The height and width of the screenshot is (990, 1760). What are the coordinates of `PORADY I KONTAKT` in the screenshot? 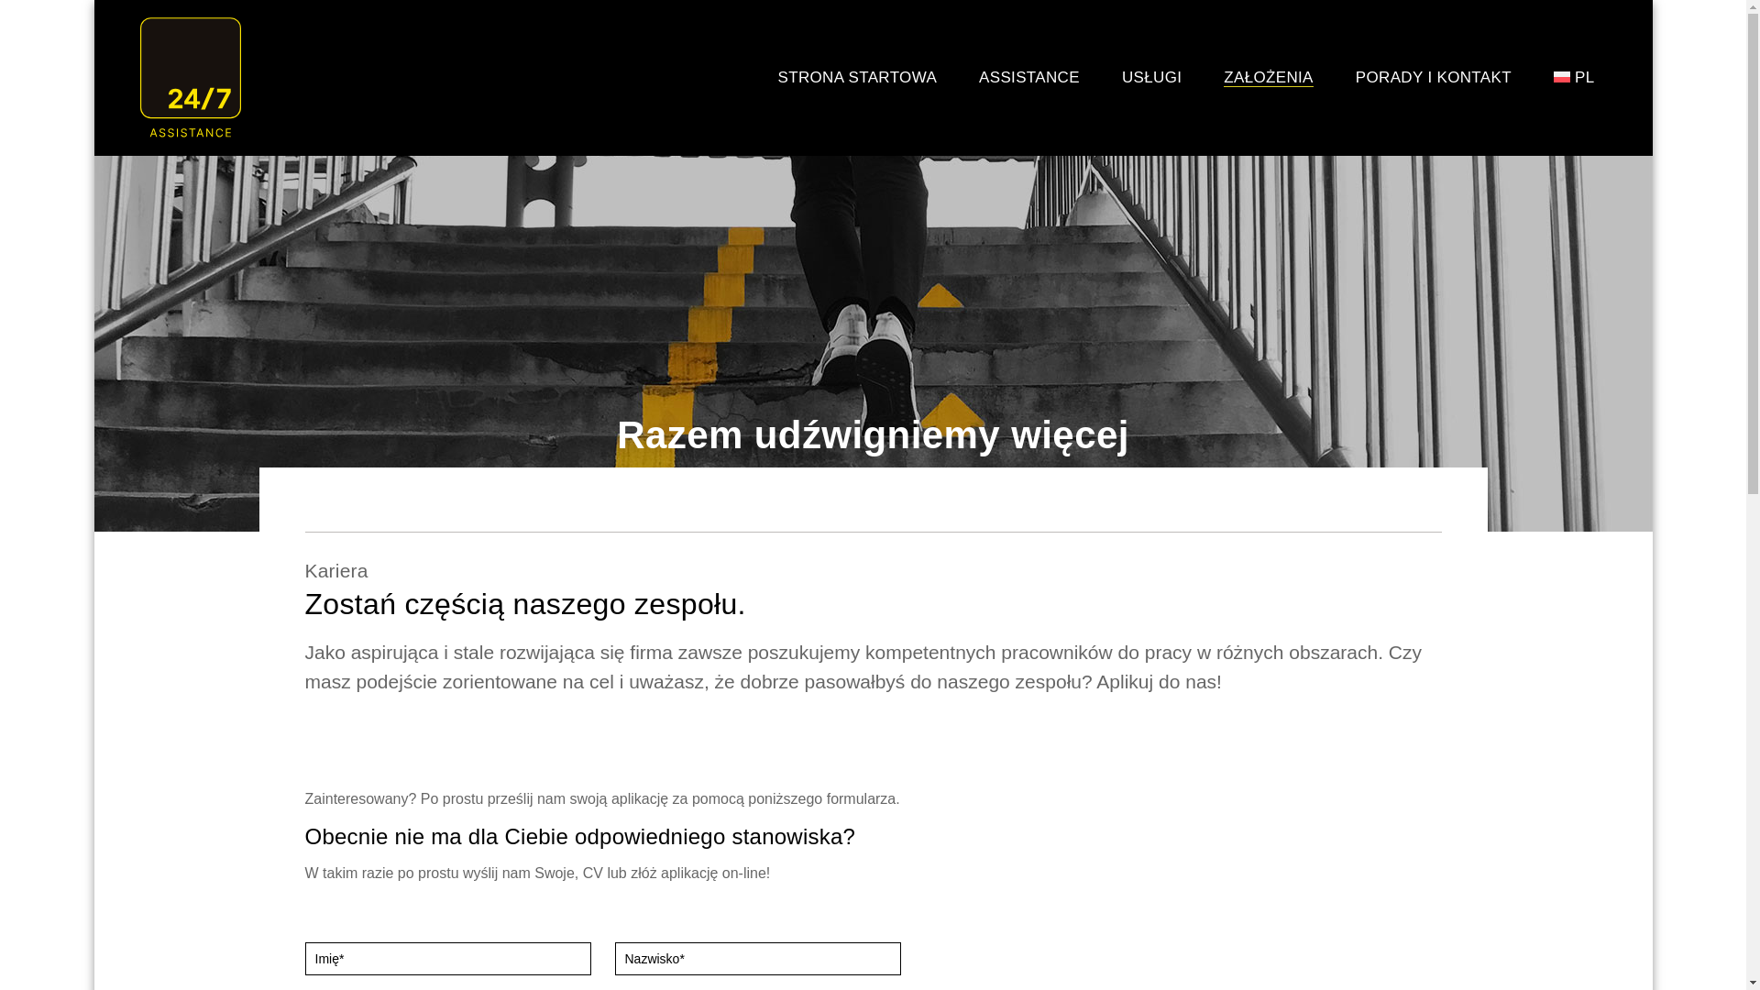 It's located at (1434, 78).